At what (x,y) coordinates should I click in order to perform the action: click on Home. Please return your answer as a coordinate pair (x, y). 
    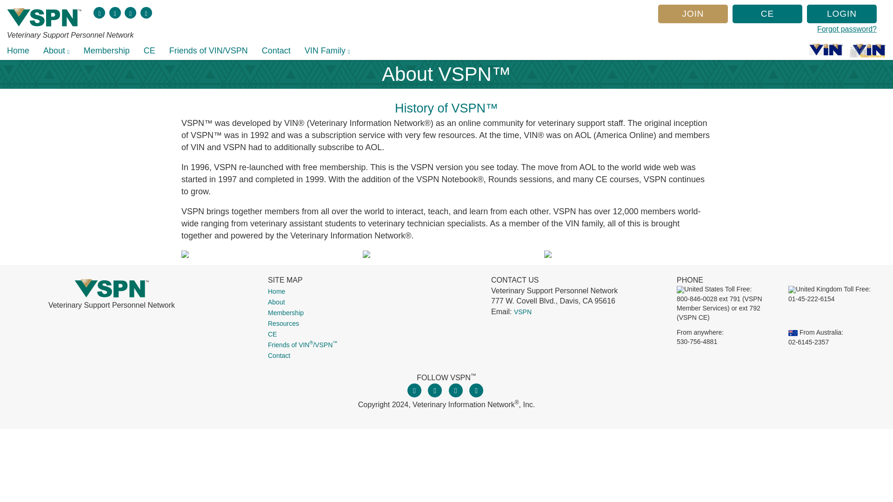
    Looking at the image, I should click on (18, 50).